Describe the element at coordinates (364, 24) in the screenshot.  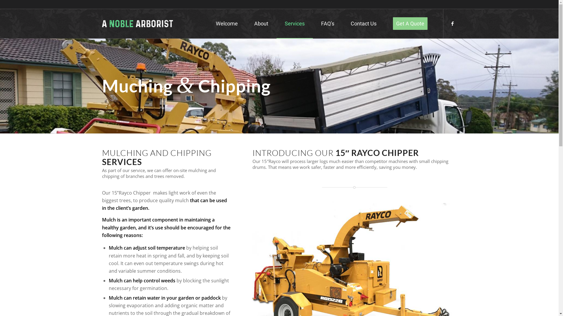
I see `Contact Us` at that location.